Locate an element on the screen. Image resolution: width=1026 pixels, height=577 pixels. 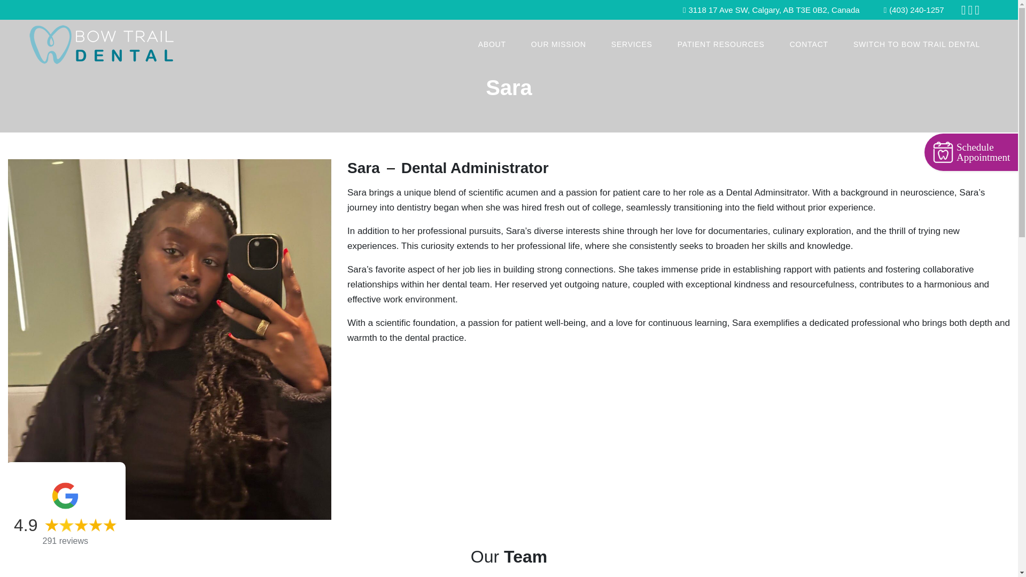
PATIENT RESOURCES is located at coordinates (721, 44).